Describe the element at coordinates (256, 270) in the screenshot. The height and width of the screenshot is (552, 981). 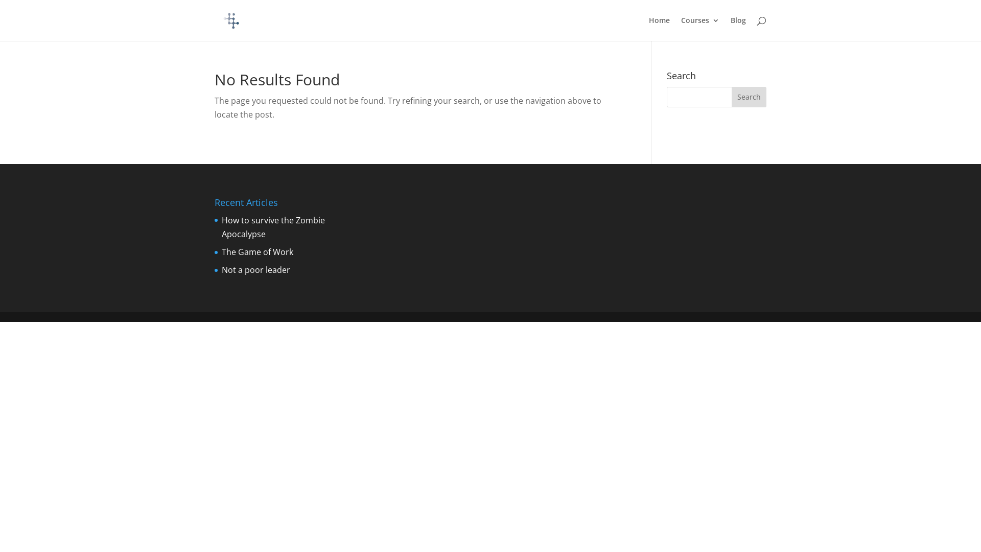
I see `Not a poor leader` at that location.